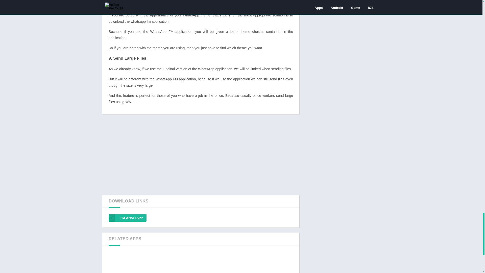  Describe the element at coordinates (127, 218) in the screenshot. I see `FM WHATSAPP` at that location.